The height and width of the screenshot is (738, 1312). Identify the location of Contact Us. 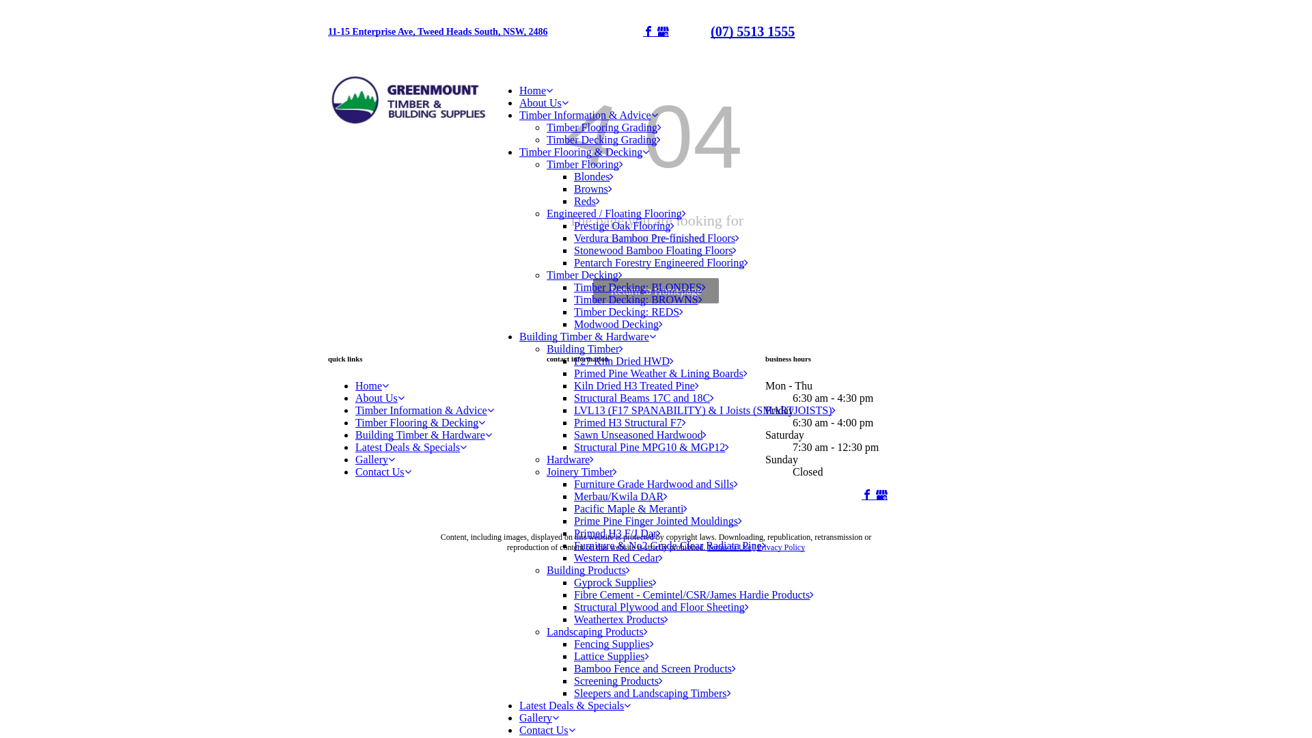
(547, 730).